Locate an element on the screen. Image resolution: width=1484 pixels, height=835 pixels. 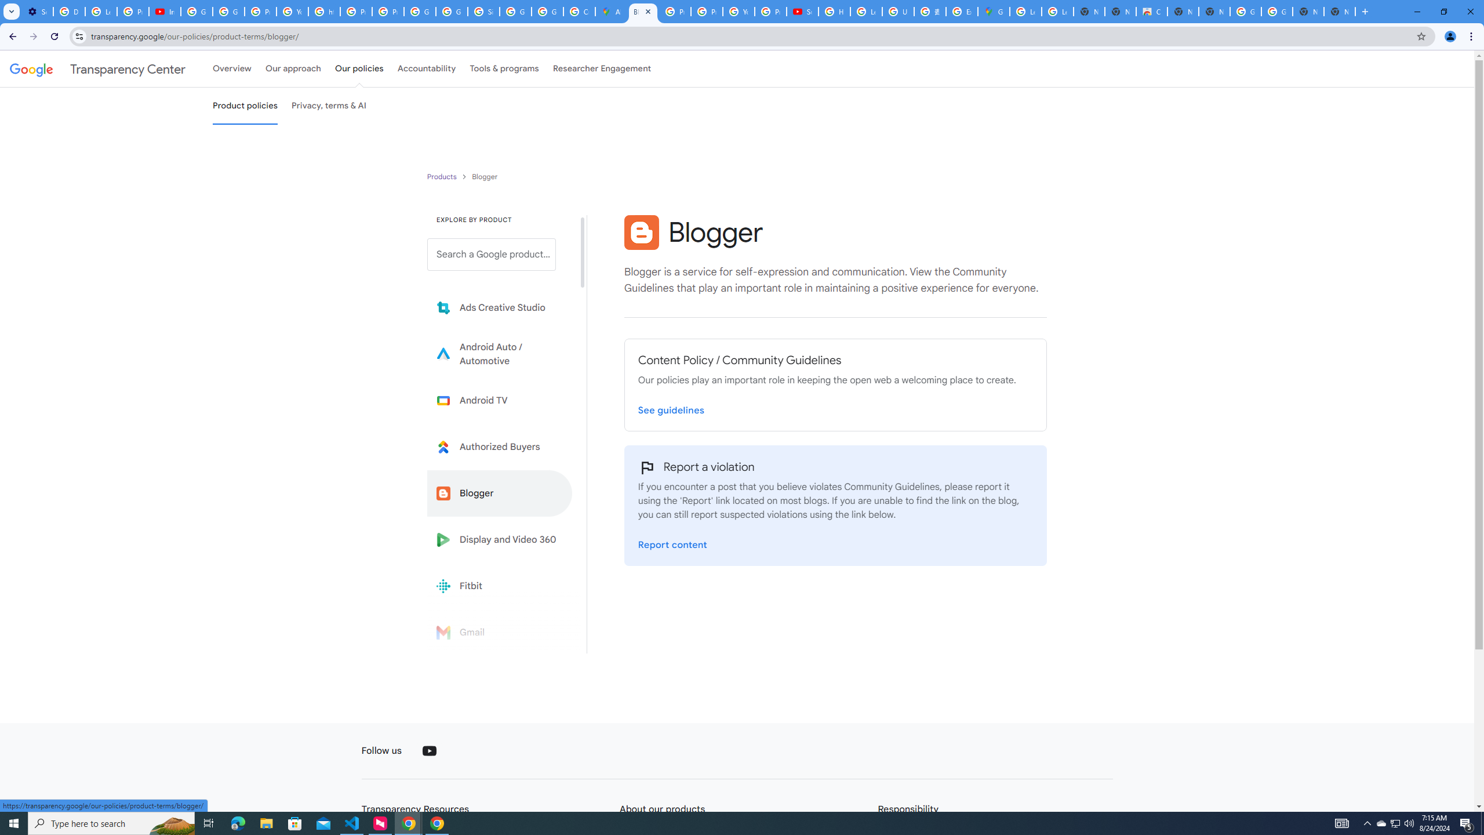
YouTube is located at coordinates (429, 751).